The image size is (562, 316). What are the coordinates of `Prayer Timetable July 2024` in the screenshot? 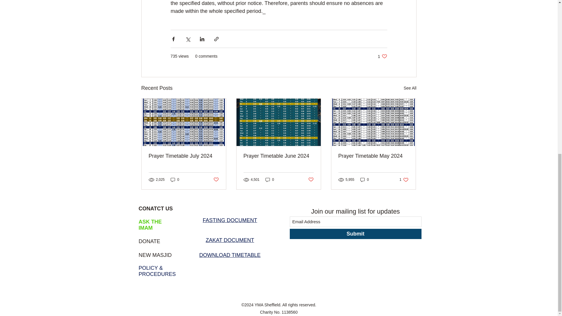 It's located at (150, 225).